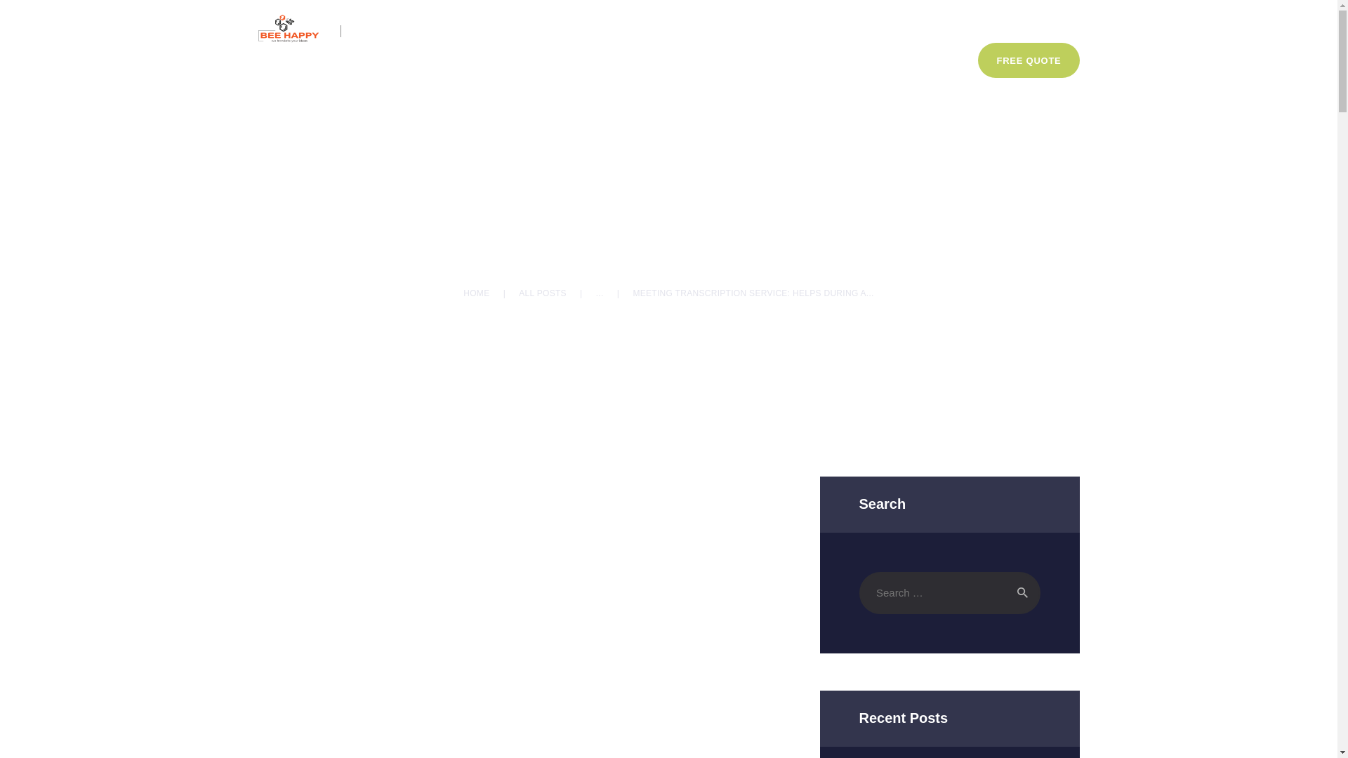  What do you see at coordinates (567, 199) in the screenshot?
I see `Meeting Transcription` at bounding box center [567, 199].